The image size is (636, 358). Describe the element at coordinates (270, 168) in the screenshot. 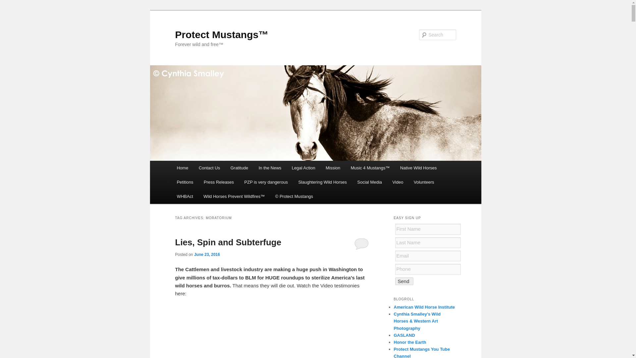

I see `In the News` at that location.